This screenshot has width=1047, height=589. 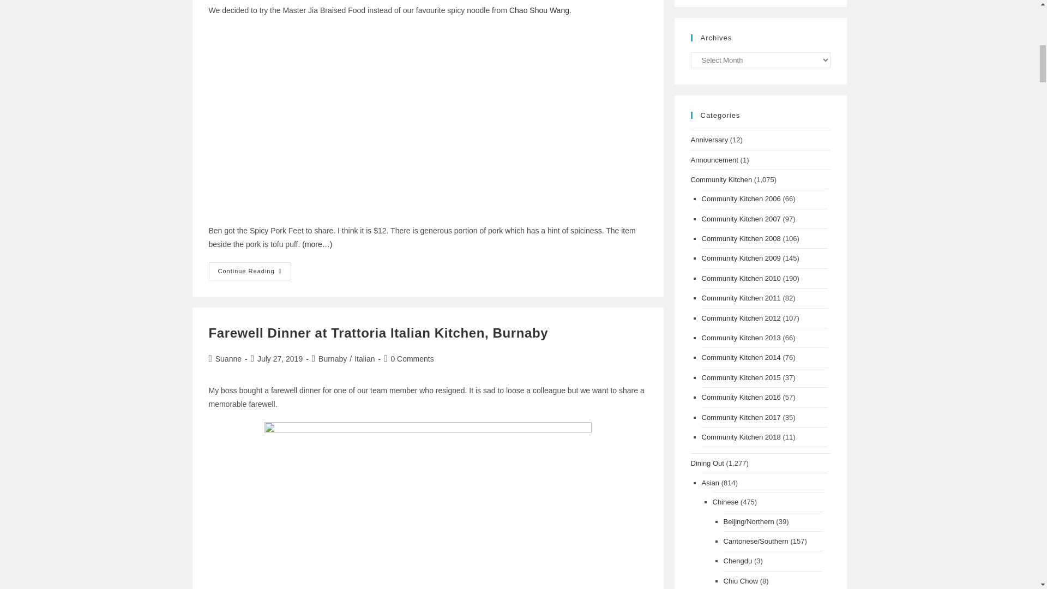 What do you see at coordinates (228, 359) in the screenshot?
I see `Posts by Suanne` at bounding box center [228, 359].